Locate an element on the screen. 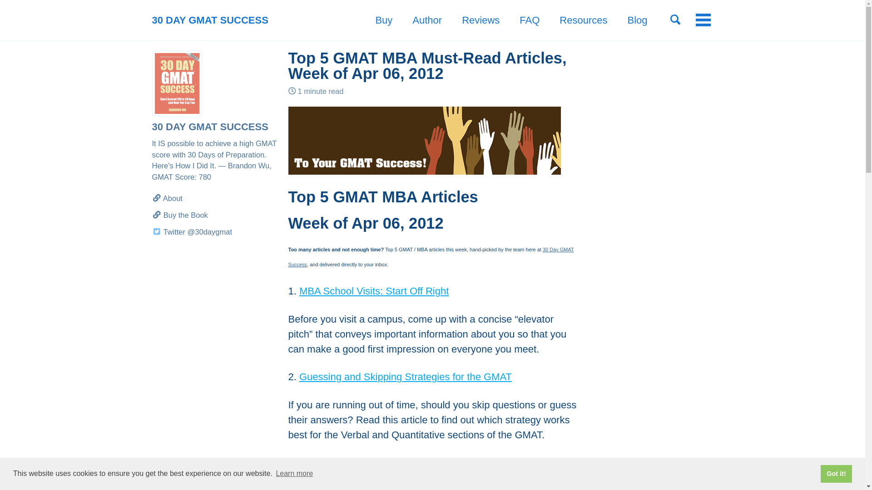  About is located at coordinates (215, 199).